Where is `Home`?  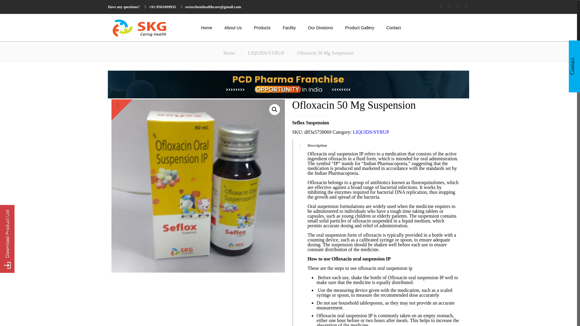
Home is located at coordinates (229, 53).